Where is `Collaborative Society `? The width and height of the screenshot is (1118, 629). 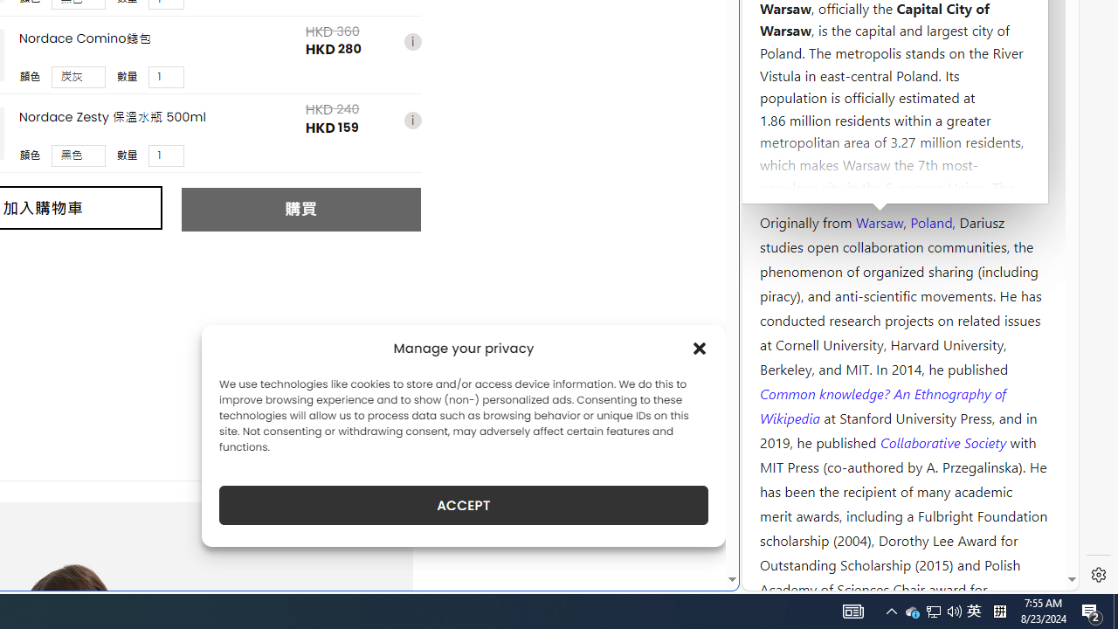
Collaborative Society  is located at coordinates (945, 441).